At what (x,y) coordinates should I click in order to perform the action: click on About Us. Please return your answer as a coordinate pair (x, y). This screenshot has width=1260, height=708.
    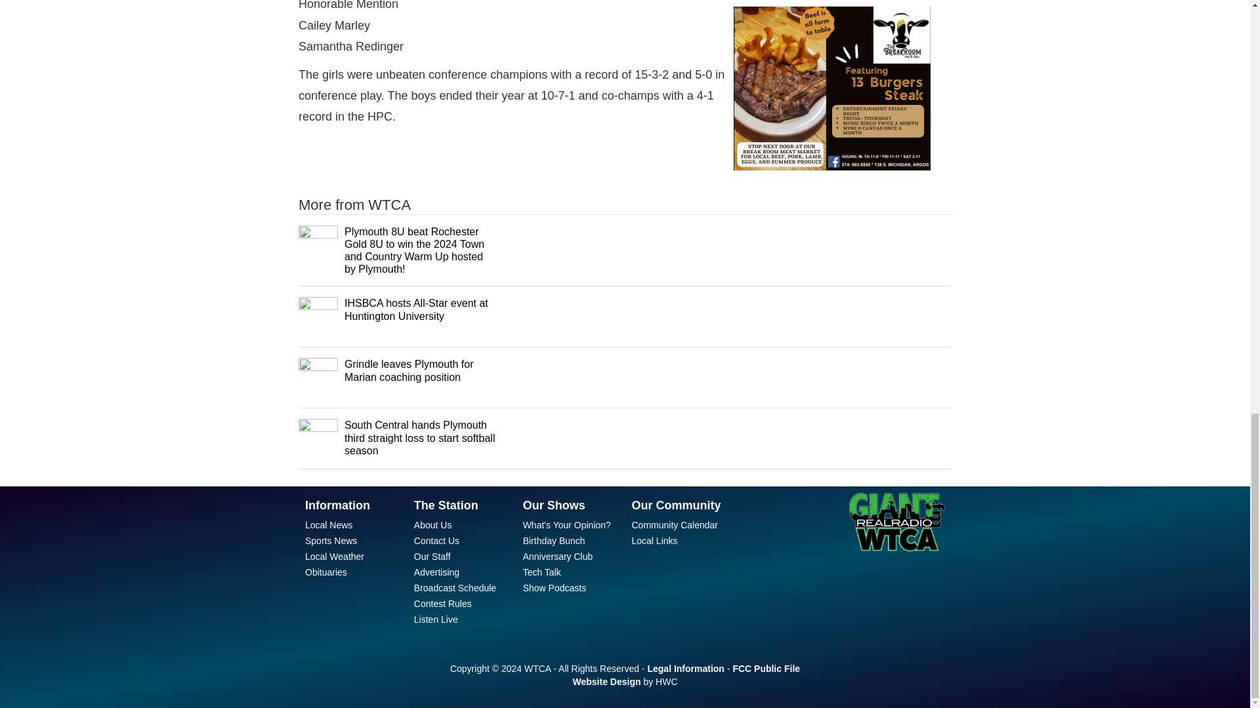
    Looking at the image, I should click on (433, 524).